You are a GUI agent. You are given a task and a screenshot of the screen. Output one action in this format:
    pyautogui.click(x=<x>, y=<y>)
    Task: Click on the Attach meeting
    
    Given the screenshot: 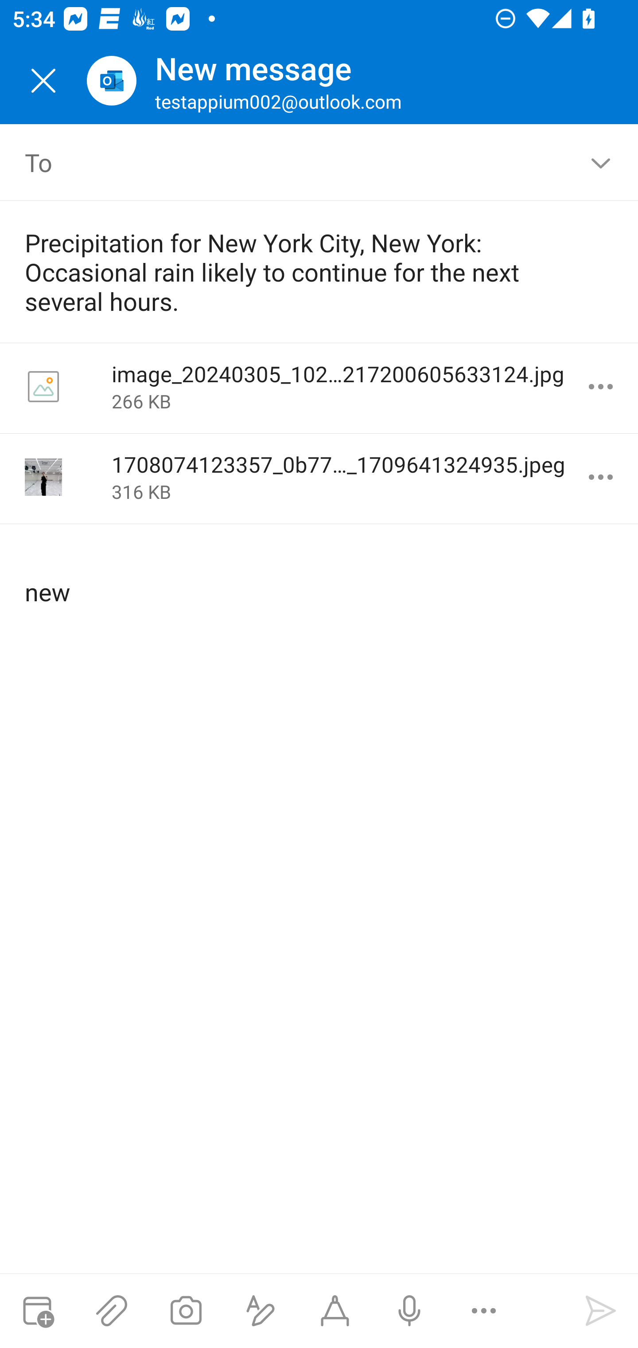 What is the action you would take?
    pyautogui.click(x=37, y=1311)
    